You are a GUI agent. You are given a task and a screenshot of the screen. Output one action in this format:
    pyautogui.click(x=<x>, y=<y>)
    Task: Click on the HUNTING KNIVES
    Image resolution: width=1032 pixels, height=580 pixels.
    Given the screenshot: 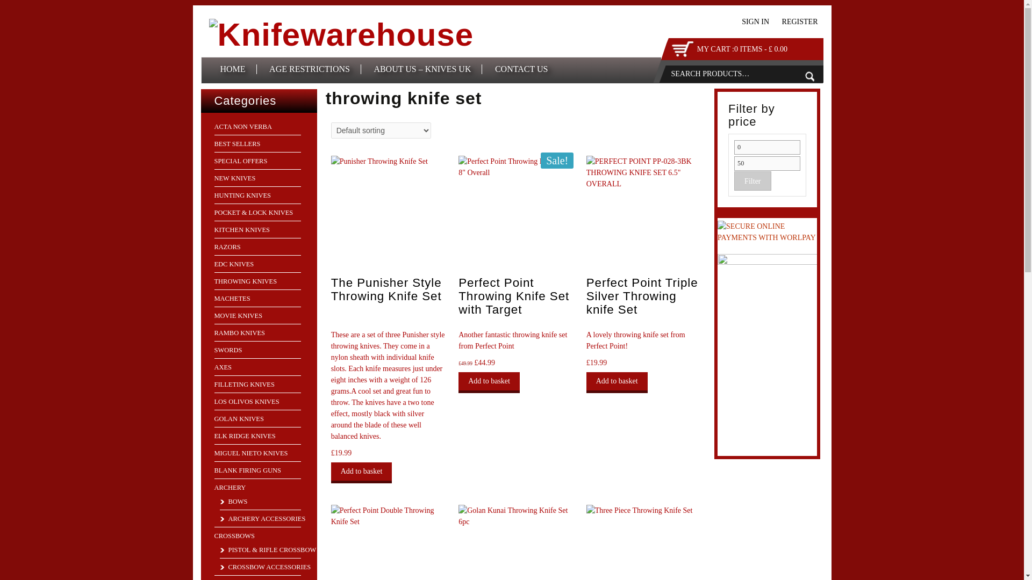 What is the action you would take?
    pyautogui.click(x=242, y=195)
    